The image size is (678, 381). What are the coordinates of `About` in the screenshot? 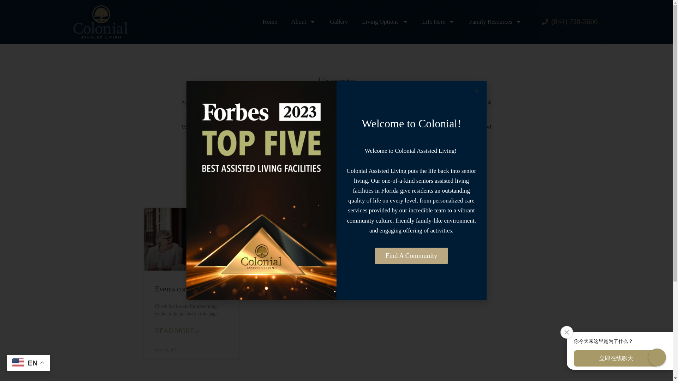 It's located at (304, 22).